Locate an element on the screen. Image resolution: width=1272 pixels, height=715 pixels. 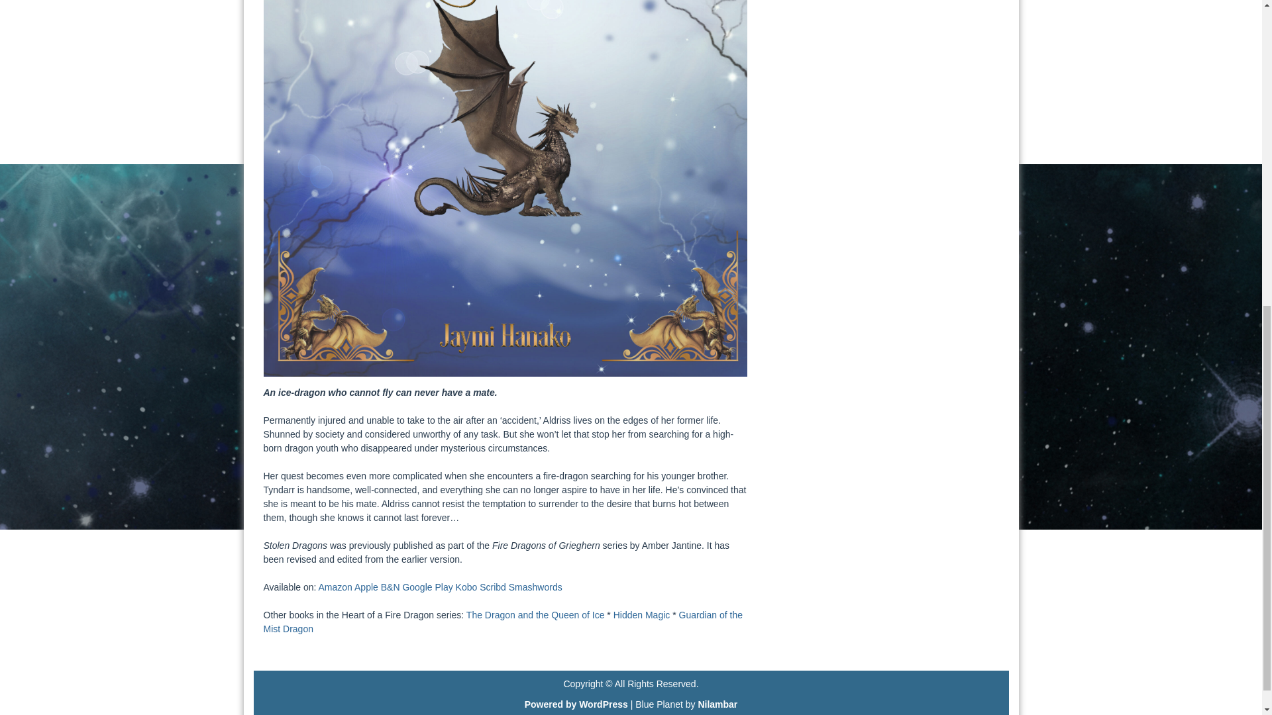
The Dragon and the Queen of Ice is located at coordinates (535, 615).